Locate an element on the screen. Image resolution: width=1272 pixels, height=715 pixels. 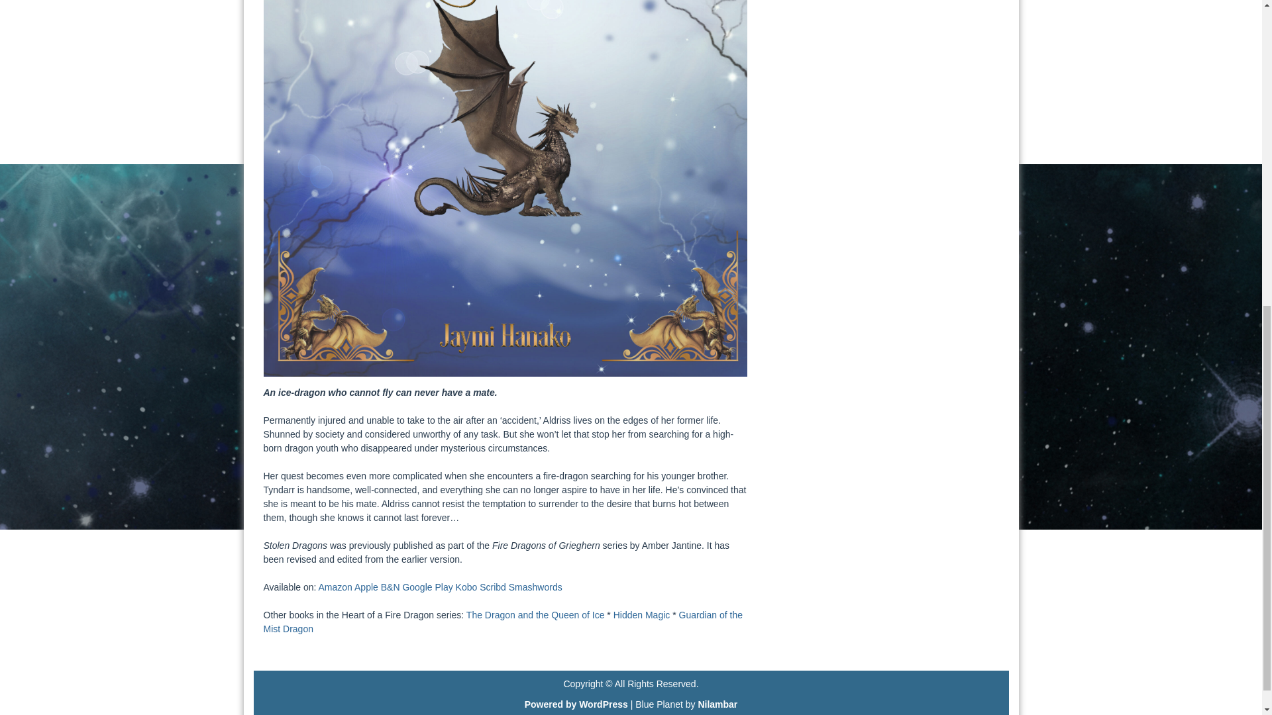
The Dragon and the Queen of Ice is located at coordinates (535, 615).